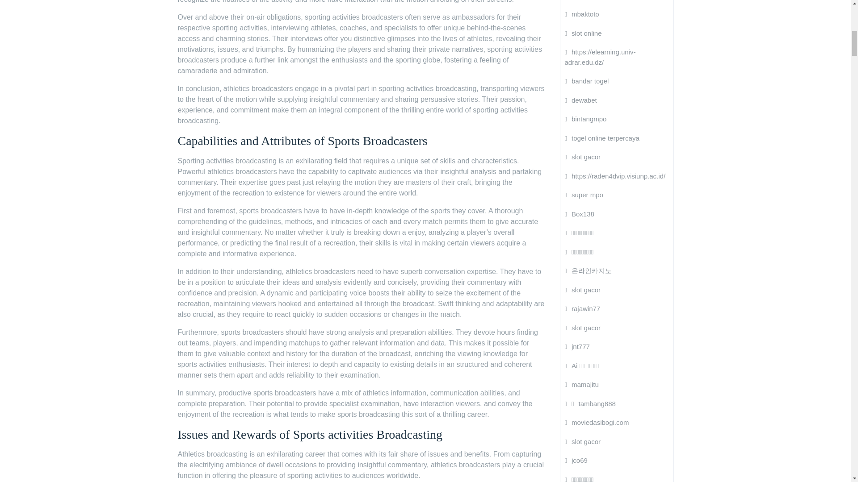 This screenshot has width=858, height=482. Describe the element at coordinates (601, 137) in the screenshot. I see `togel online terpercaya` at that location.